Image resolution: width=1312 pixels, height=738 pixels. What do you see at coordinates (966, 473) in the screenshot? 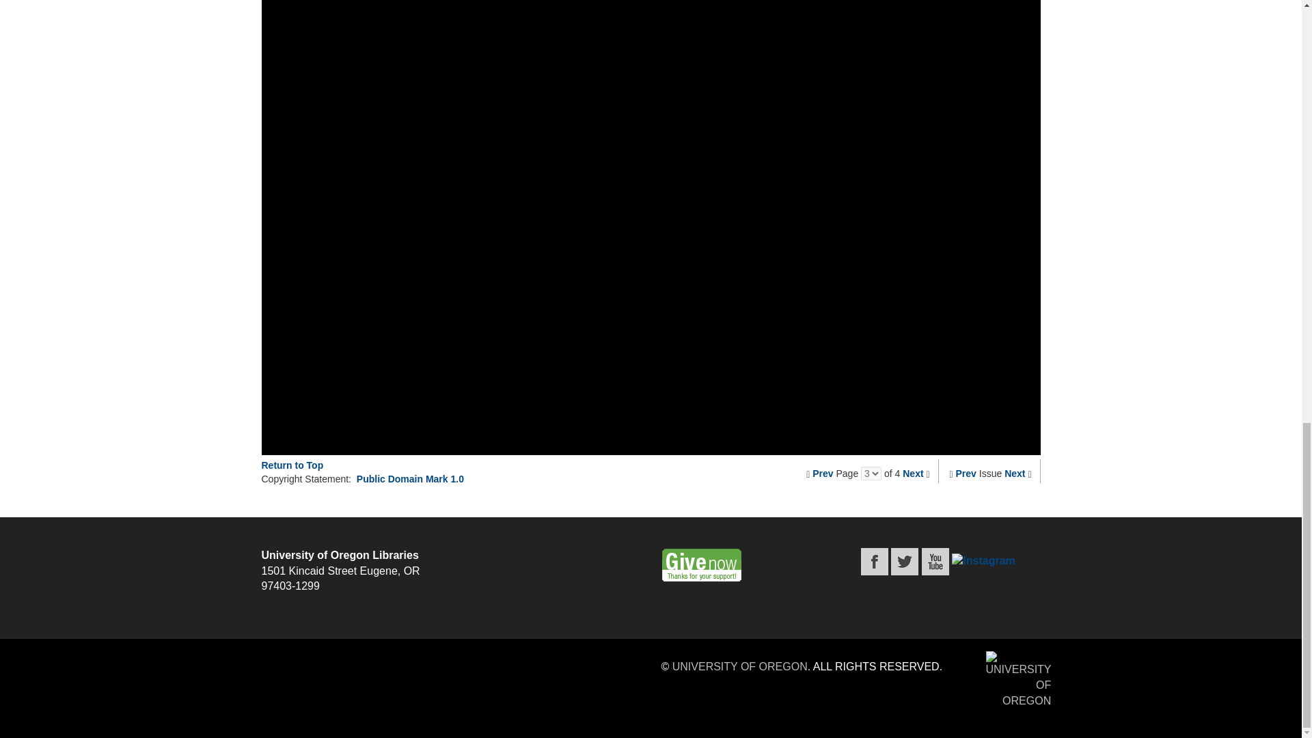
I see `Prev` at bounding box center [966, 473].